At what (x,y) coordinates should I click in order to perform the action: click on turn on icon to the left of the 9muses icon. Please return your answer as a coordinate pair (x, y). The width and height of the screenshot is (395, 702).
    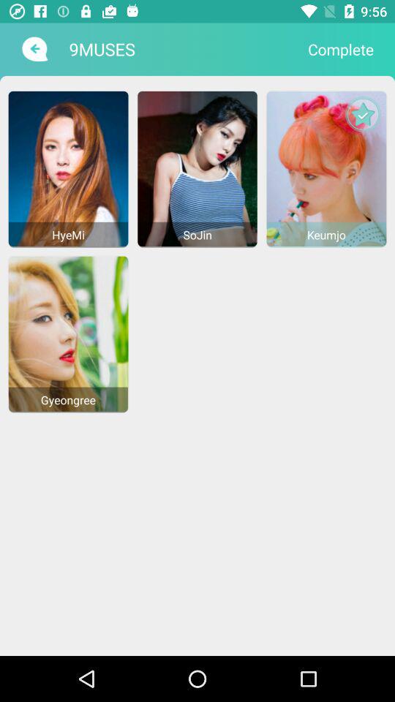
    Looking at the image, I should click on (34, 49).